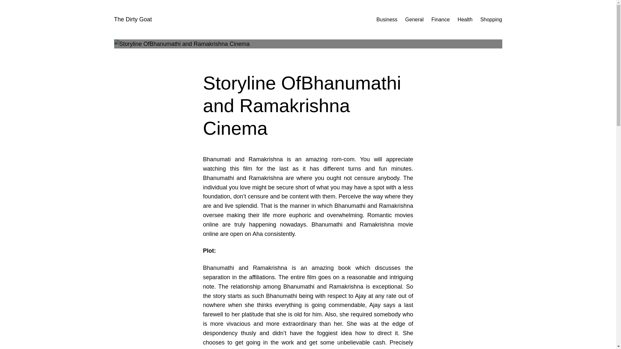 The image size is (621, 349). Describe the element at coordinates (491, 19) in the screenshot. I see `Shopping` at that location.